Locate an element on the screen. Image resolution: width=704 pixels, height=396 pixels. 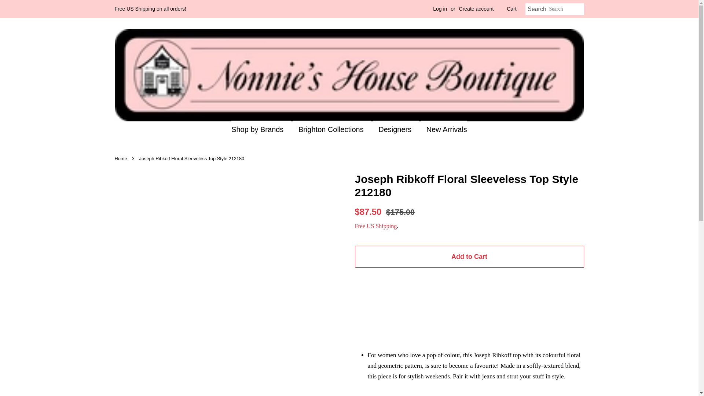
Back to the frontpage is located at coordinates (121, 158).